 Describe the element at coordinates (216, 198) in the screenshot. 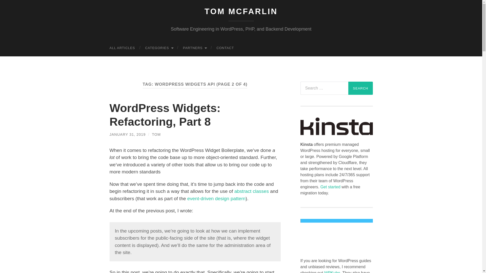

I see `event-driven design pattern` at that location.